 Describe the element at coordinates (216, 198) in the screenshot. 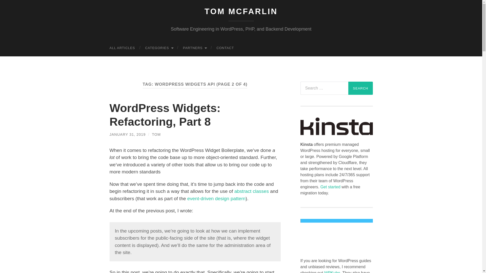

I see `event-driven design pattern` at that location.